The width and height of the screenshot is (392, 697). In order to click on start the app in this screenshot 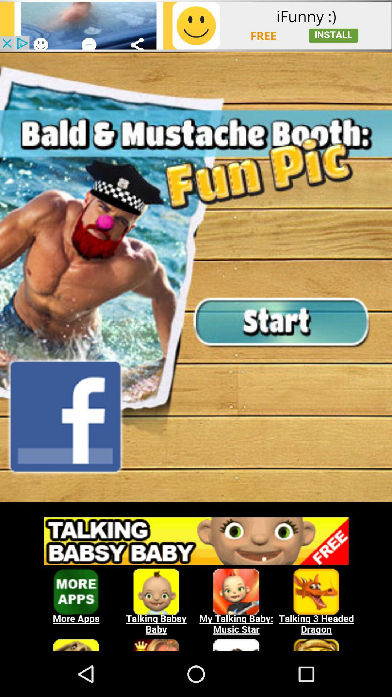, I will do `click(196, 277)`.